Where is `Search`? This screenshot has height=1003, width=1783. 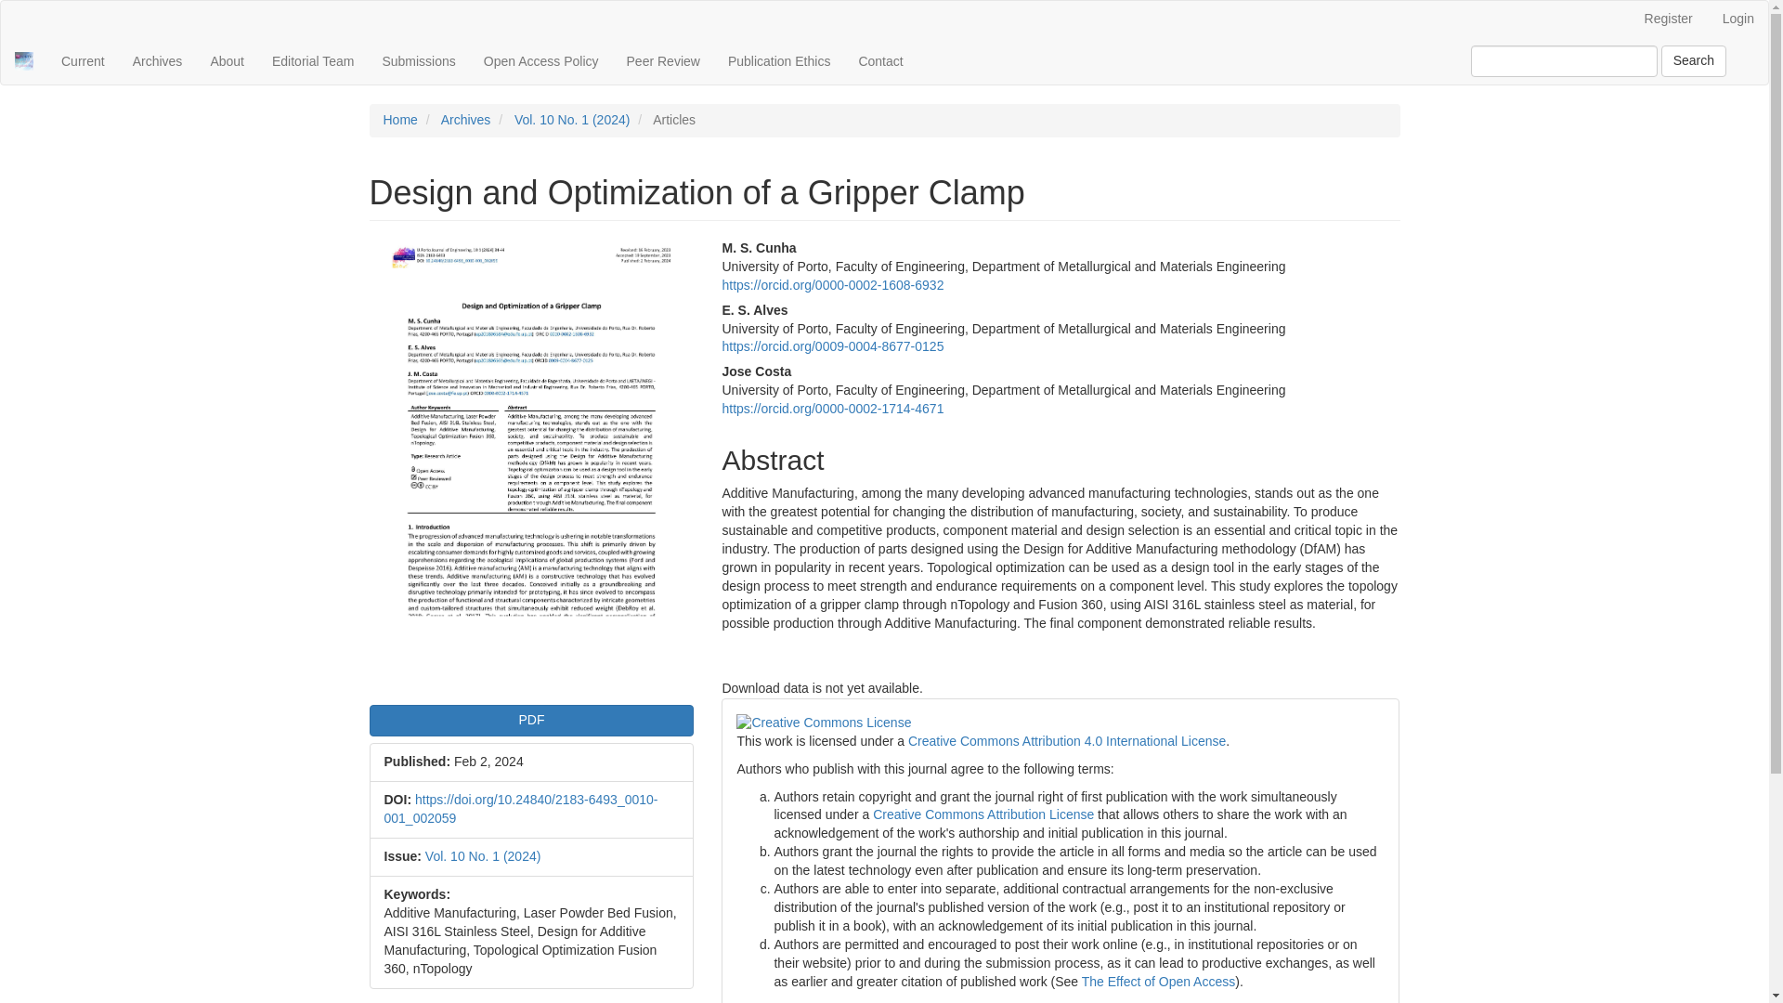 Search is located at coordinates (1694, 61).